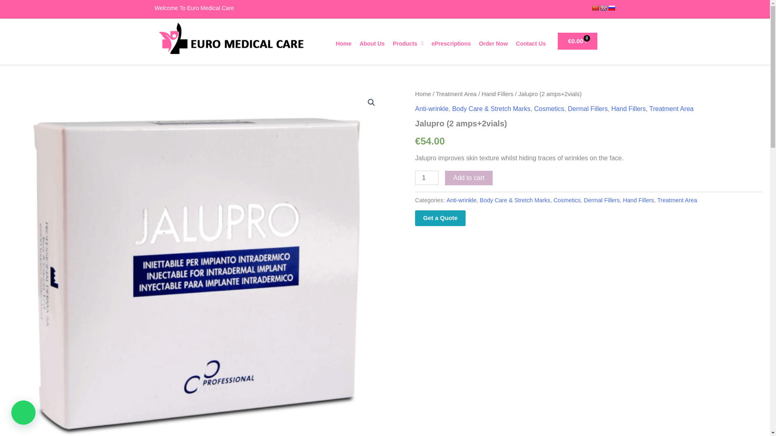  I want to click on About Us, so click(372, 44).